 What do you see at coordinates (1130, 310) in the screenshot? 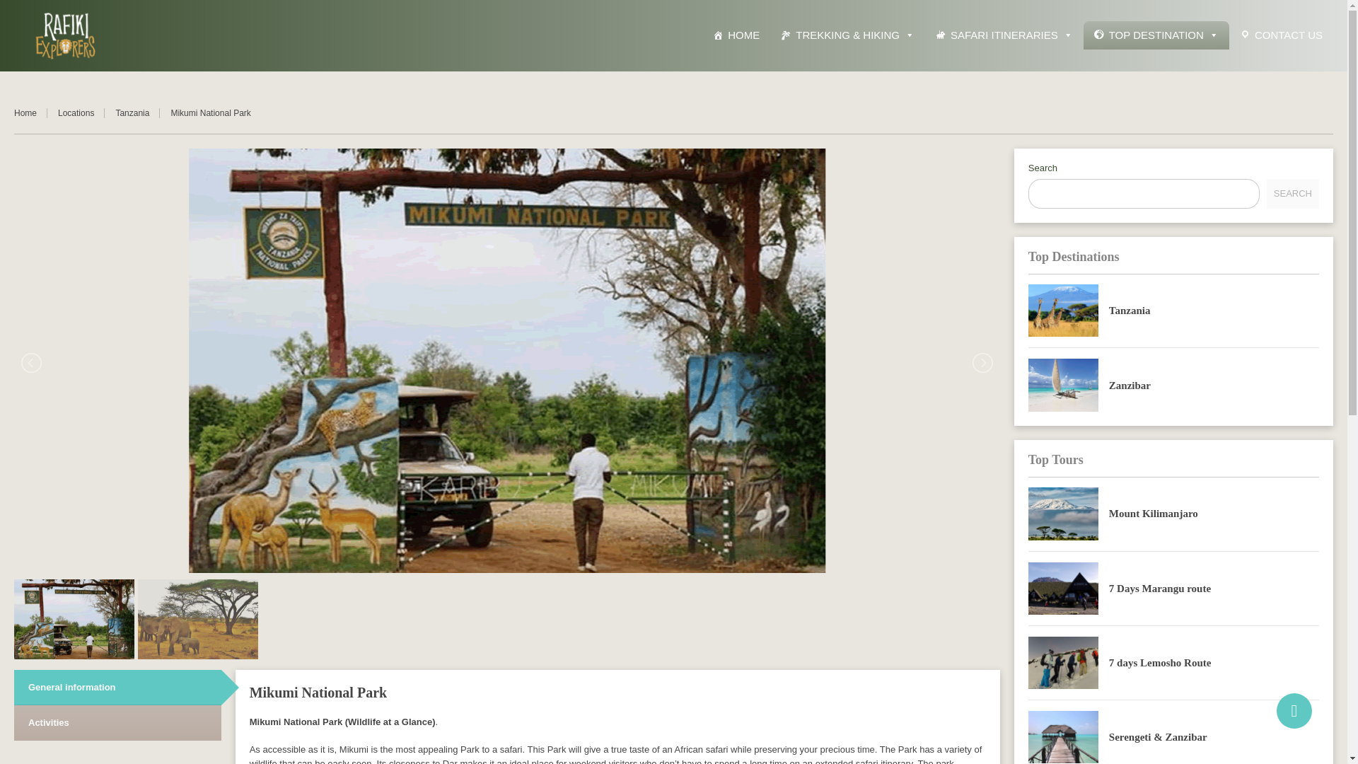
I see `Tanzania` at bounding box center [1130, 310].